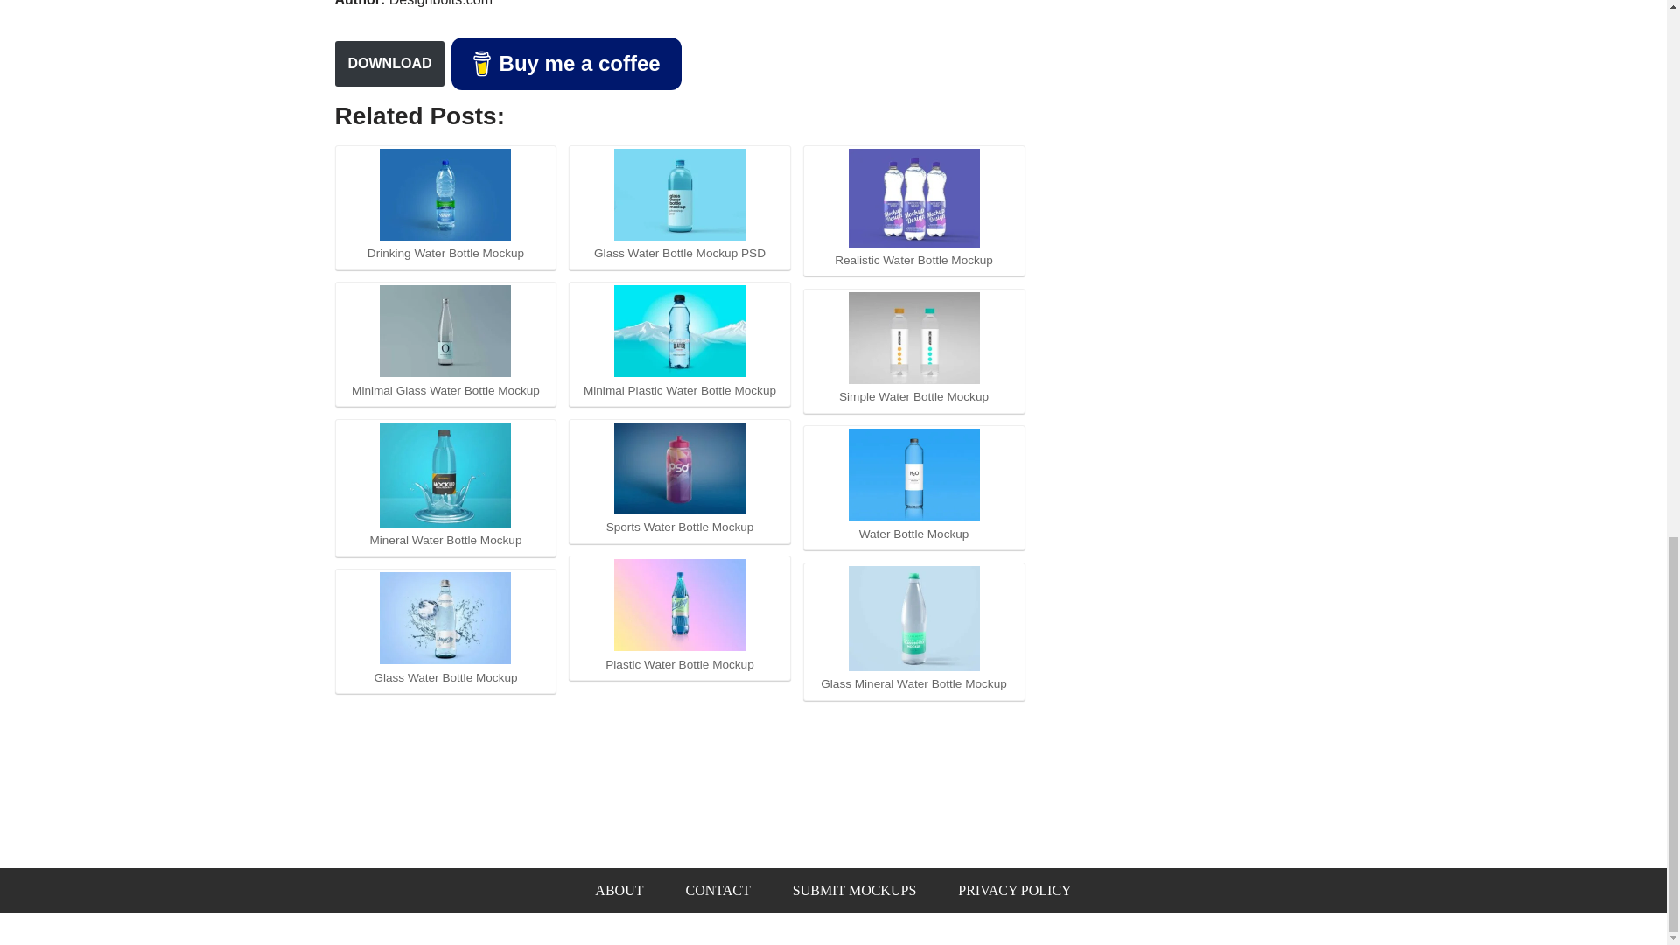 The height and width of the screenshot is (945, 1680). Describe the element at coordinates (913, 618) in the screenshot. I see `Glass Mineral Water Bottle Mockup` at that location.